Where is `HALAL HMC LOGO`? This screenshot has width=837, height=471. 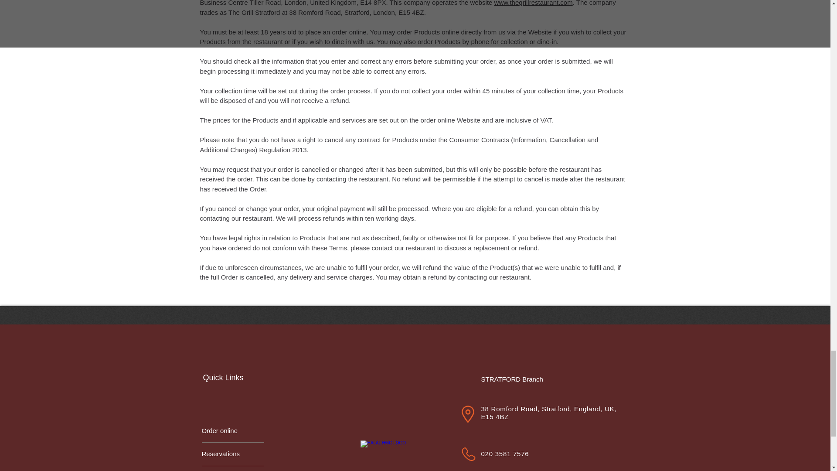 HALAL HMC LOGO is located at coordinates (385, 455).